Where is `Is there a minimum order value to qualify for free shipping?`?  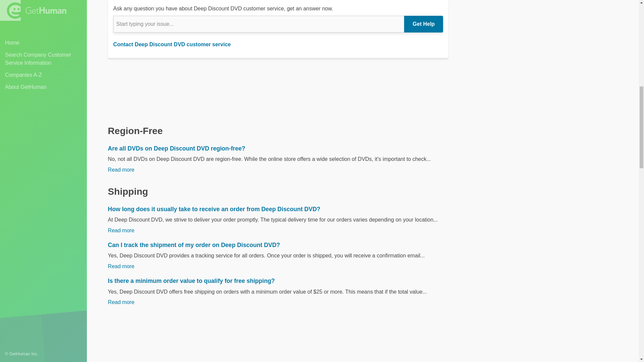 Is there a minimum order value to qualify for free shipping? is located at coordinates (278, 281).